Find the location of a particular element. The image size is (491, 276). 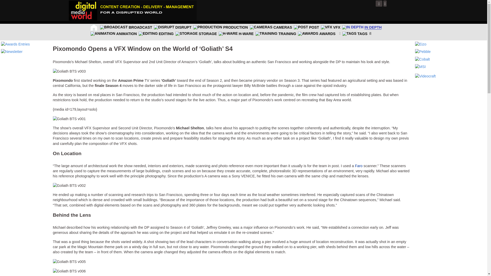

TAGS is located at coordinates (355, 34).